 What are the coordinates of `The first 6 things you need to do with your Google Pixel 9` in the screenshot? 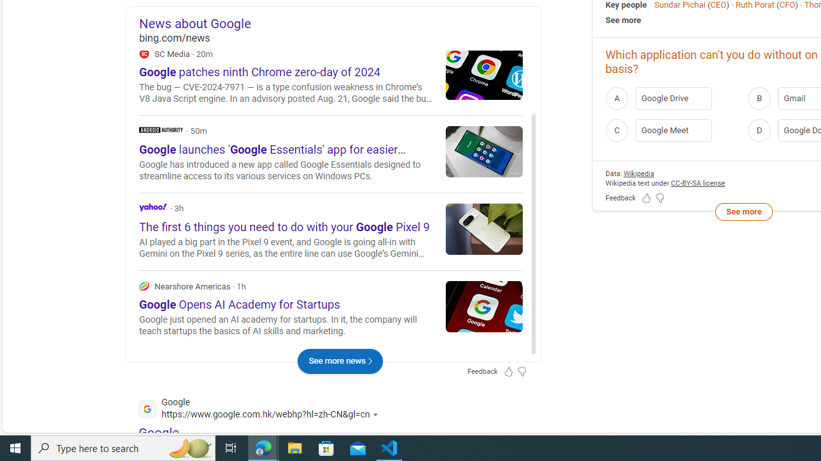 It's located at (484, 229).